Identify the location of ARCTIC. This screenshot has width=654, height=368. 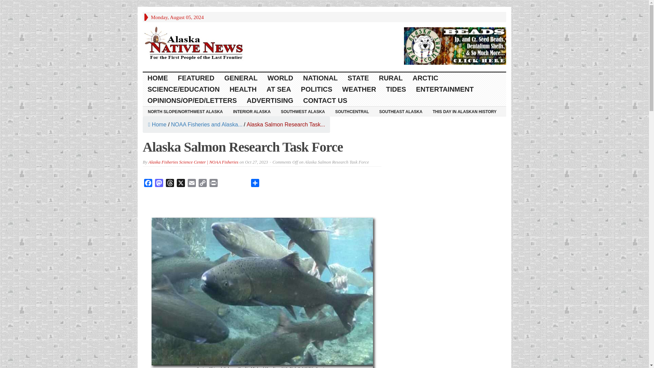
(425, 78).